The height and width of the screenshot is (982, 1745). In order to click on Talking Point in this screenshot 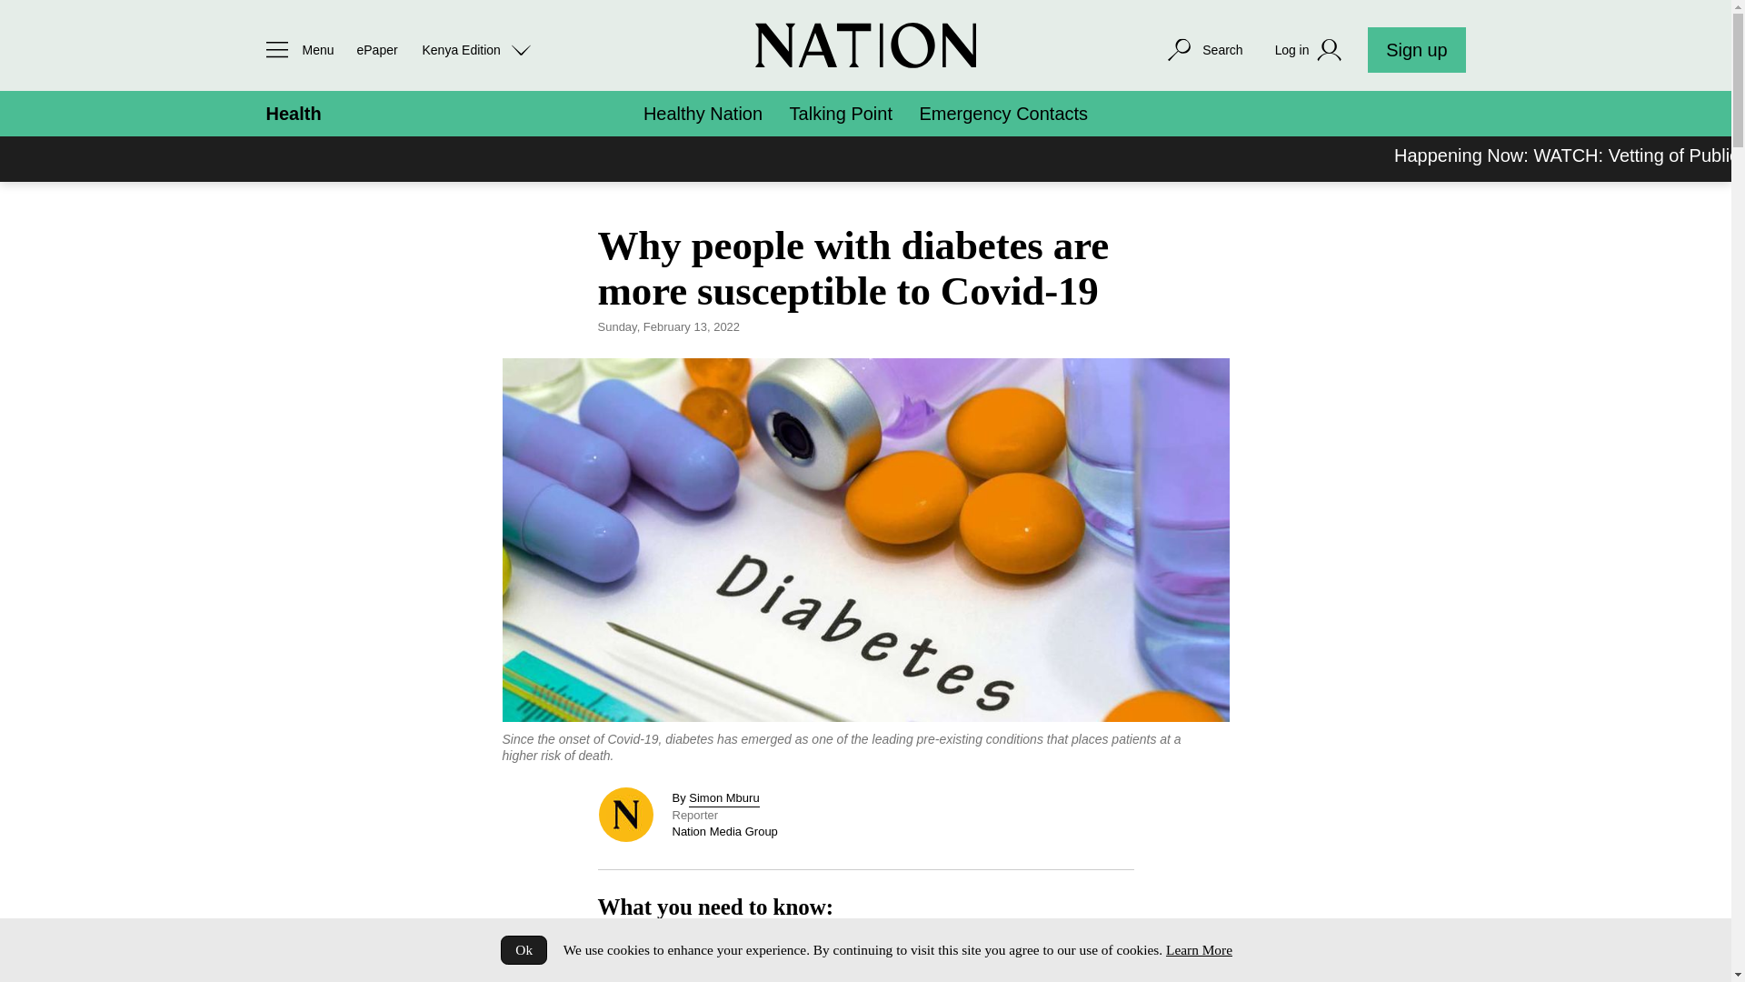, I will do `click(841, 114)`.